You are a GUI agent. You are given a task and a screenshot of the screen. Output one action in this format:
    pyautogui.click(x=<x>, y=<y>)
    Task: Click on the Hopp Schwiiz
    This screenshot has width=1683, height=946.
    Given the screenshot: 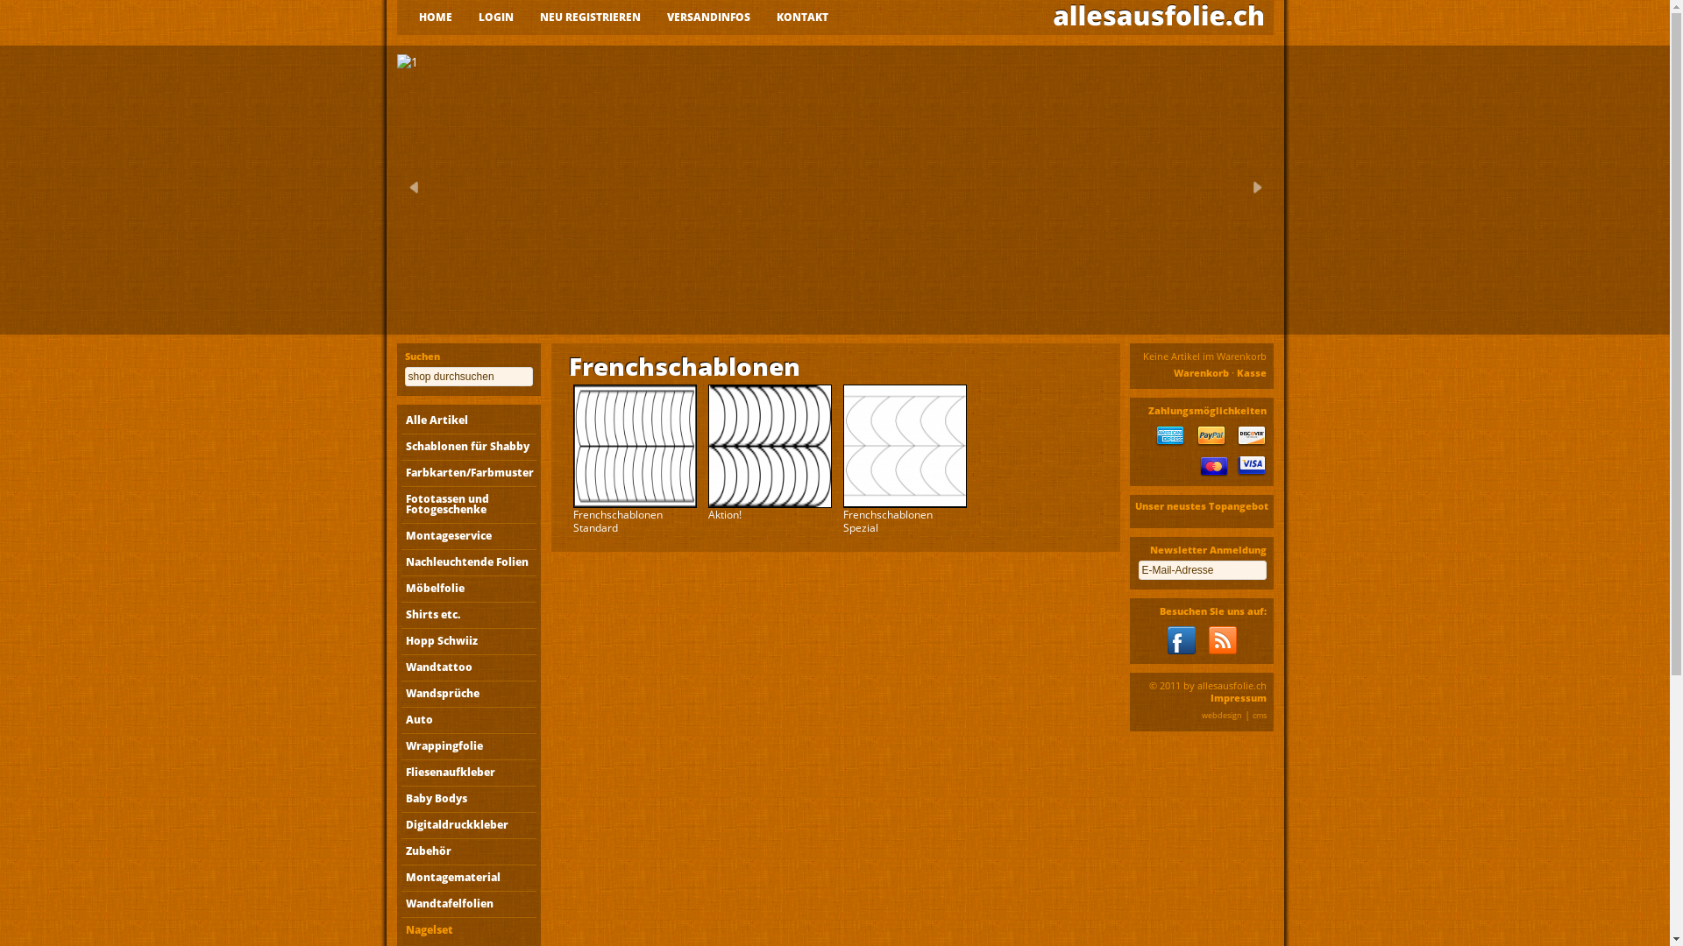 What is the action you would take?
    pyautogui.click(x=469, y=641)
    